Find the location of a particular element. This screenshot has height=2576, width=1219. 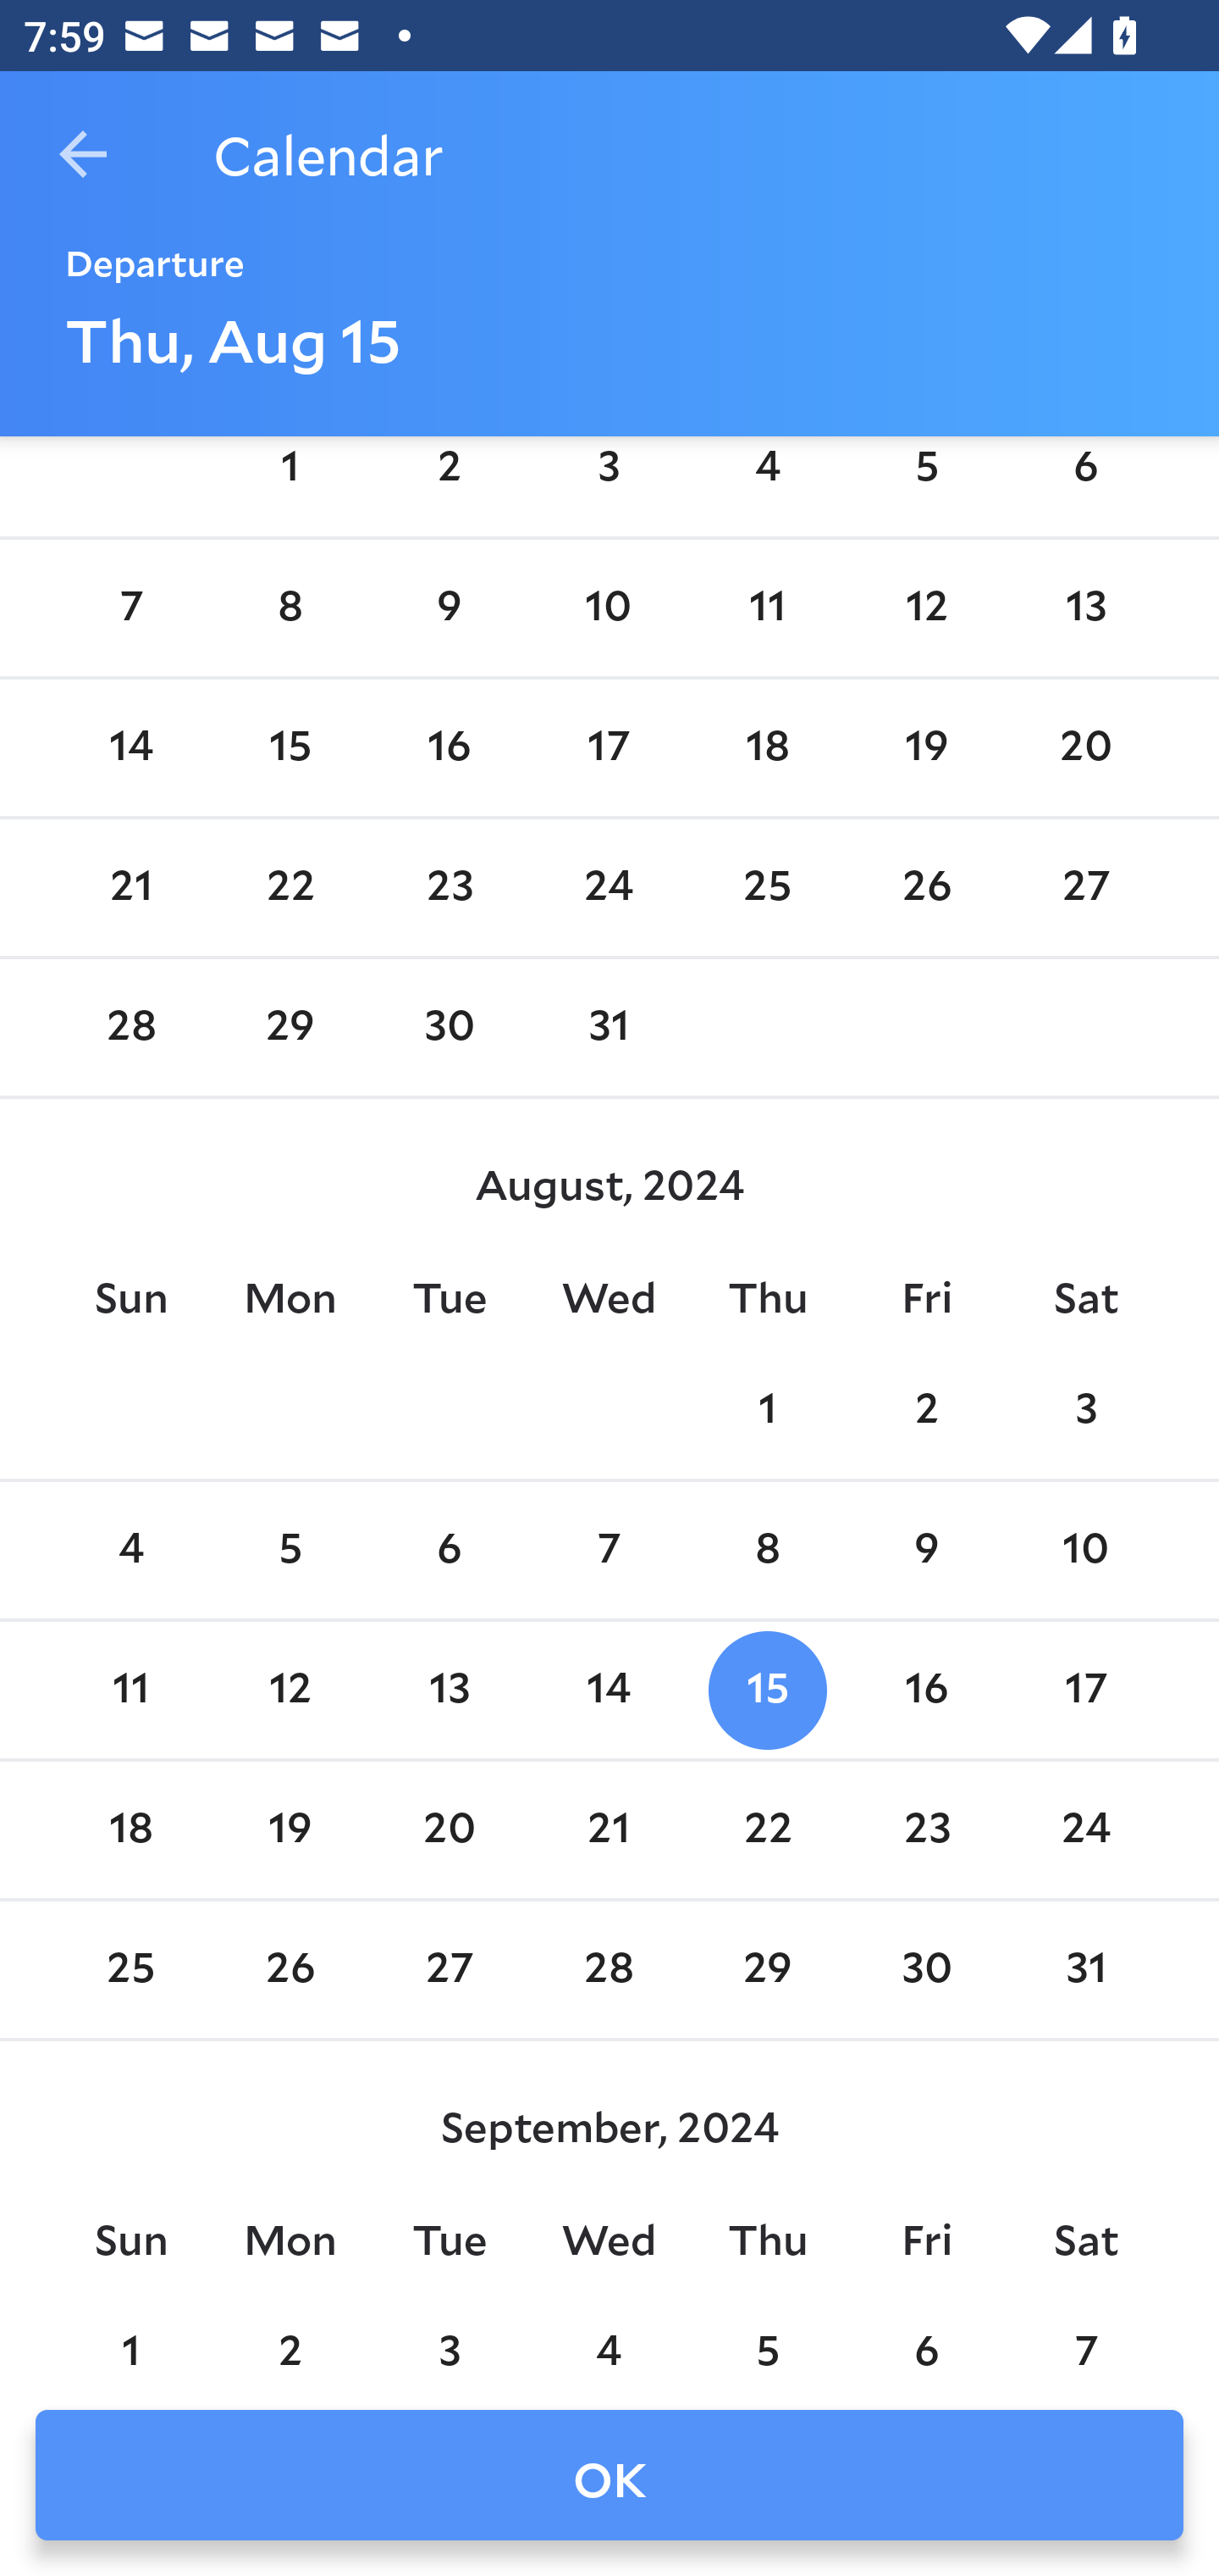

28 is located at coordinates (130, 1027).